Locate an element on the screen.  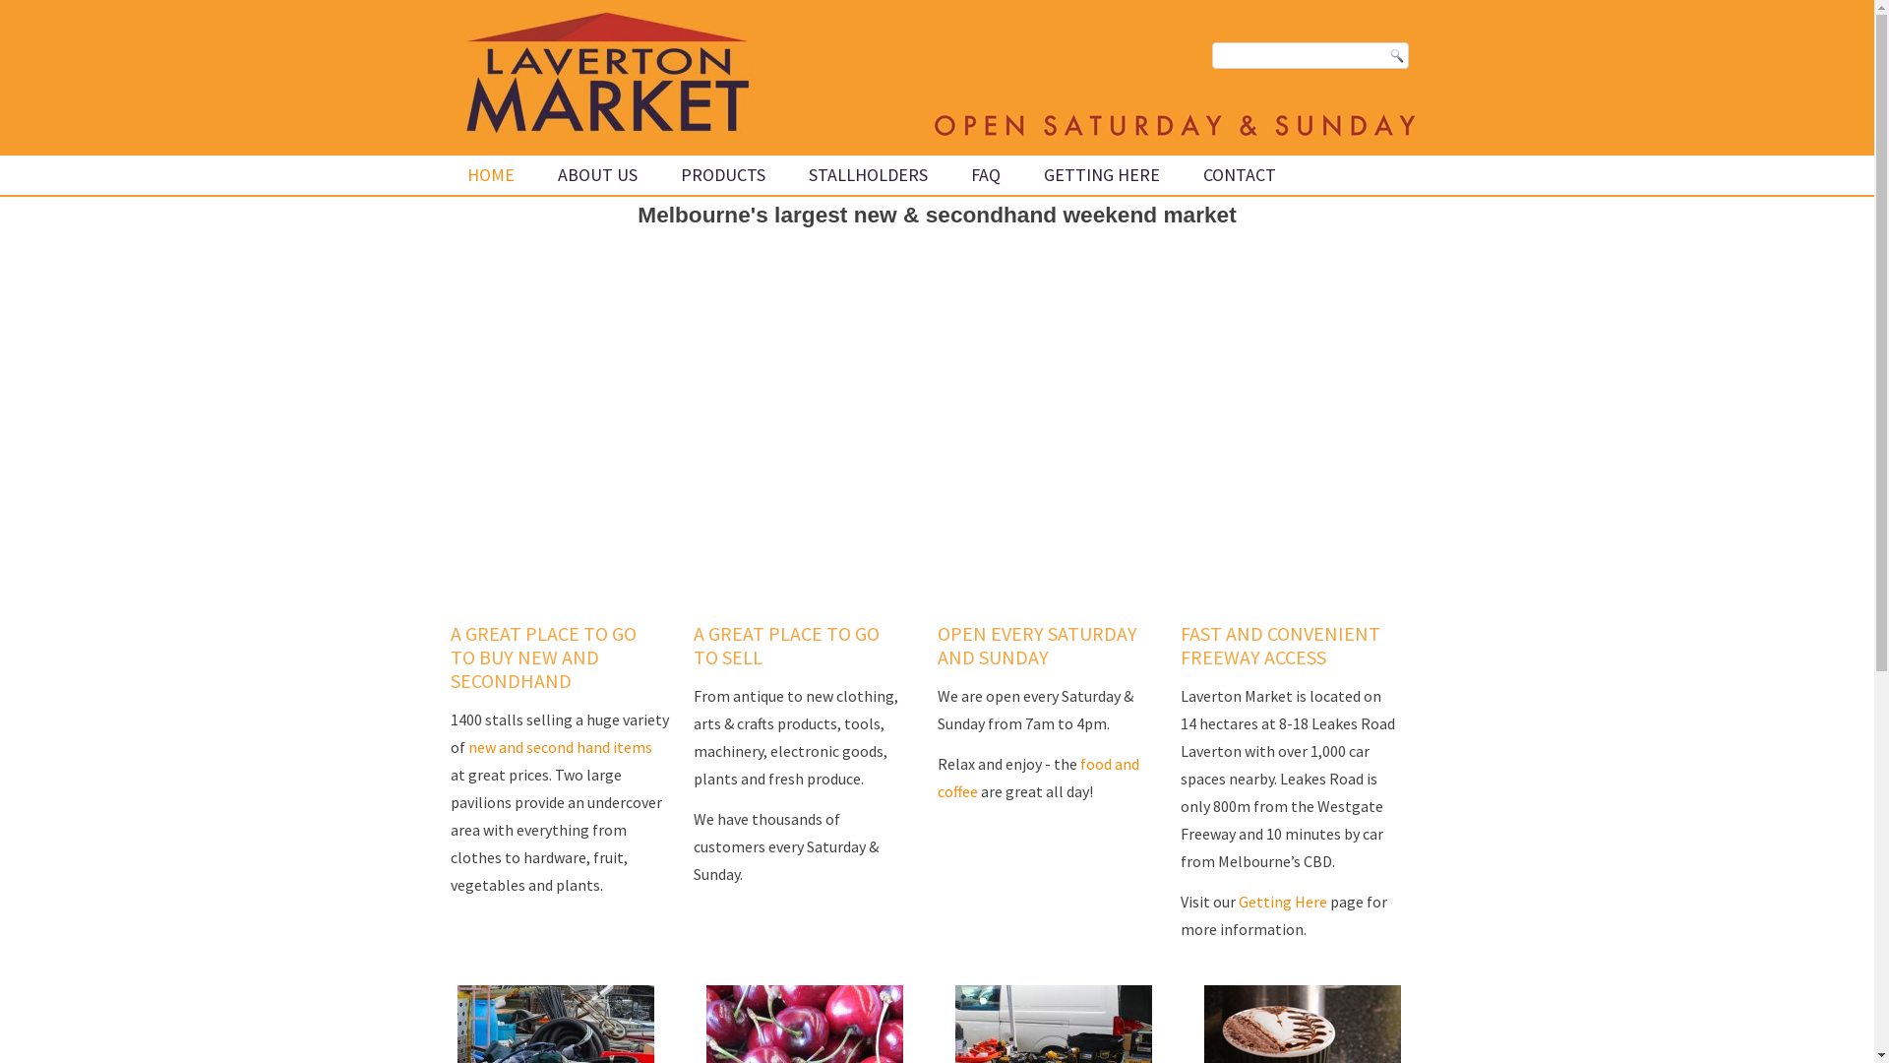
STALLHOLDERS is located at coordinates (868, 175).